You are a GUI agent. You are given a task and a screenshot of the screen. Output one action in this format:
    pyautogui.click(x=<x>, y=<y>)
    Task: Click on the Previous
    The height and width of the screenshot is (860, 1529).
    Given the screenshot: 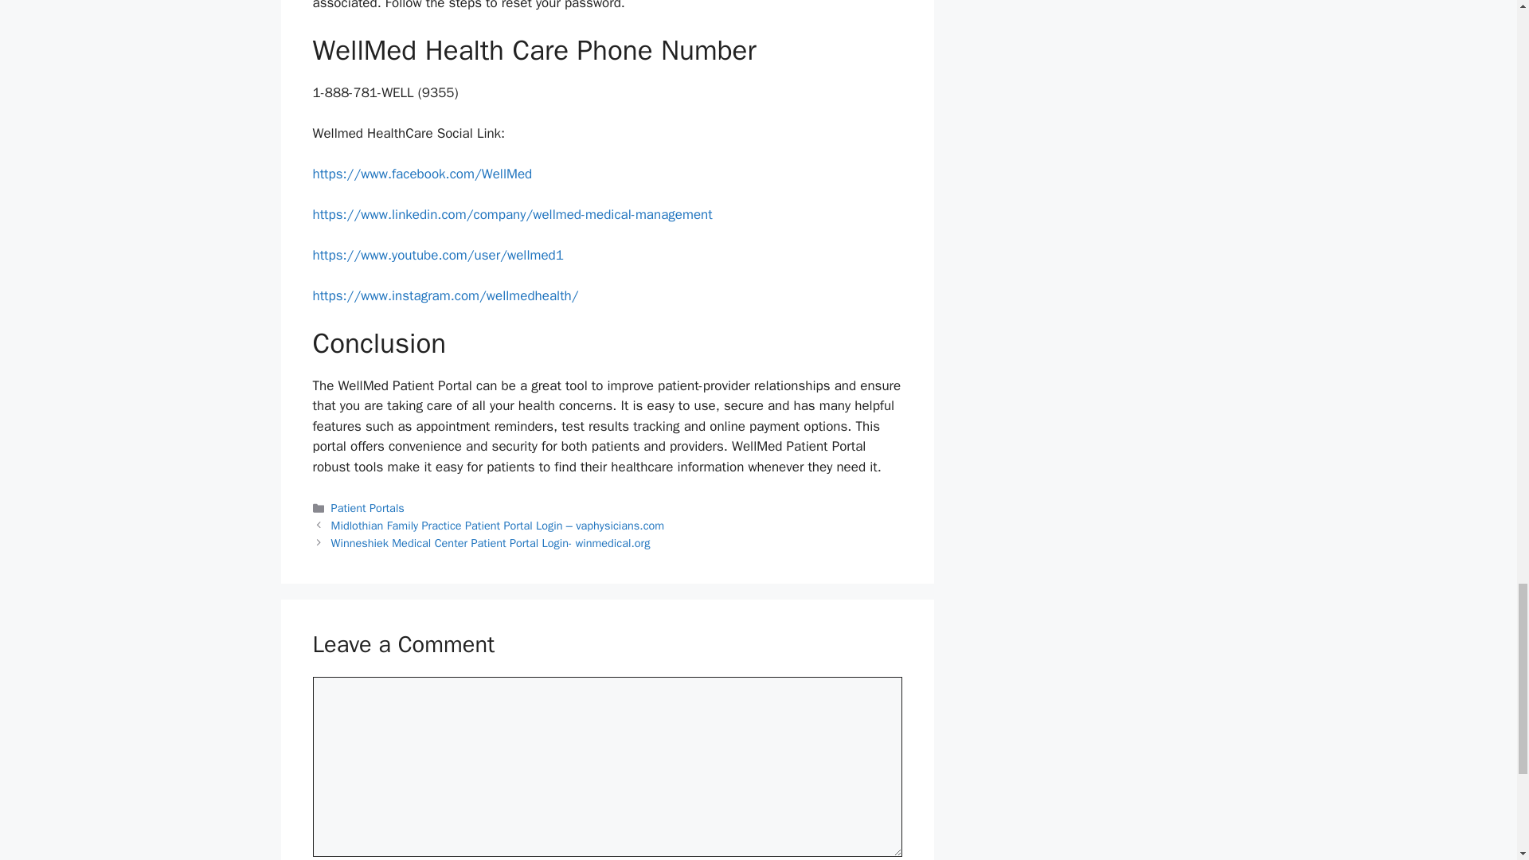 What is the action you would take?
    pyautogui.click(x=499, y=526)
    